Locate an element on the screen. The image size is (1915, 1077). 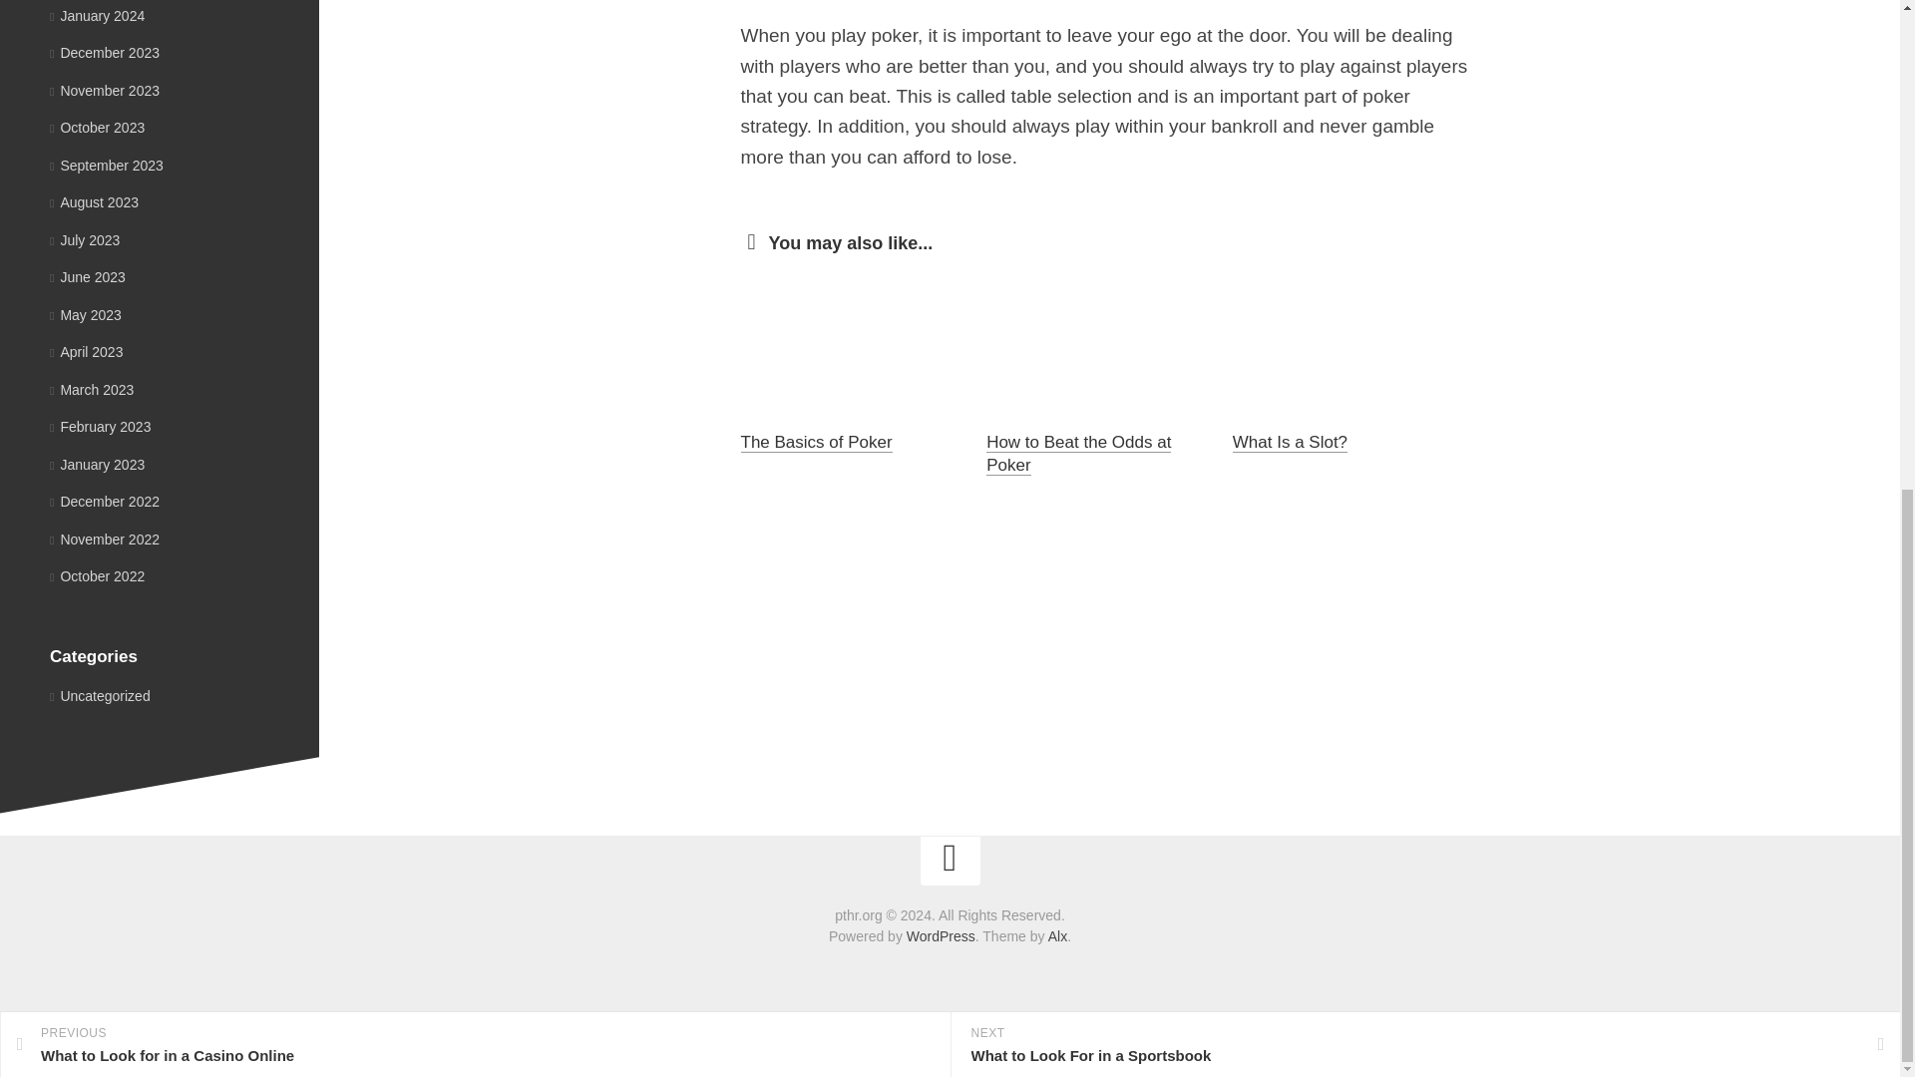
November 2023 is located at coordinates (104, 90).